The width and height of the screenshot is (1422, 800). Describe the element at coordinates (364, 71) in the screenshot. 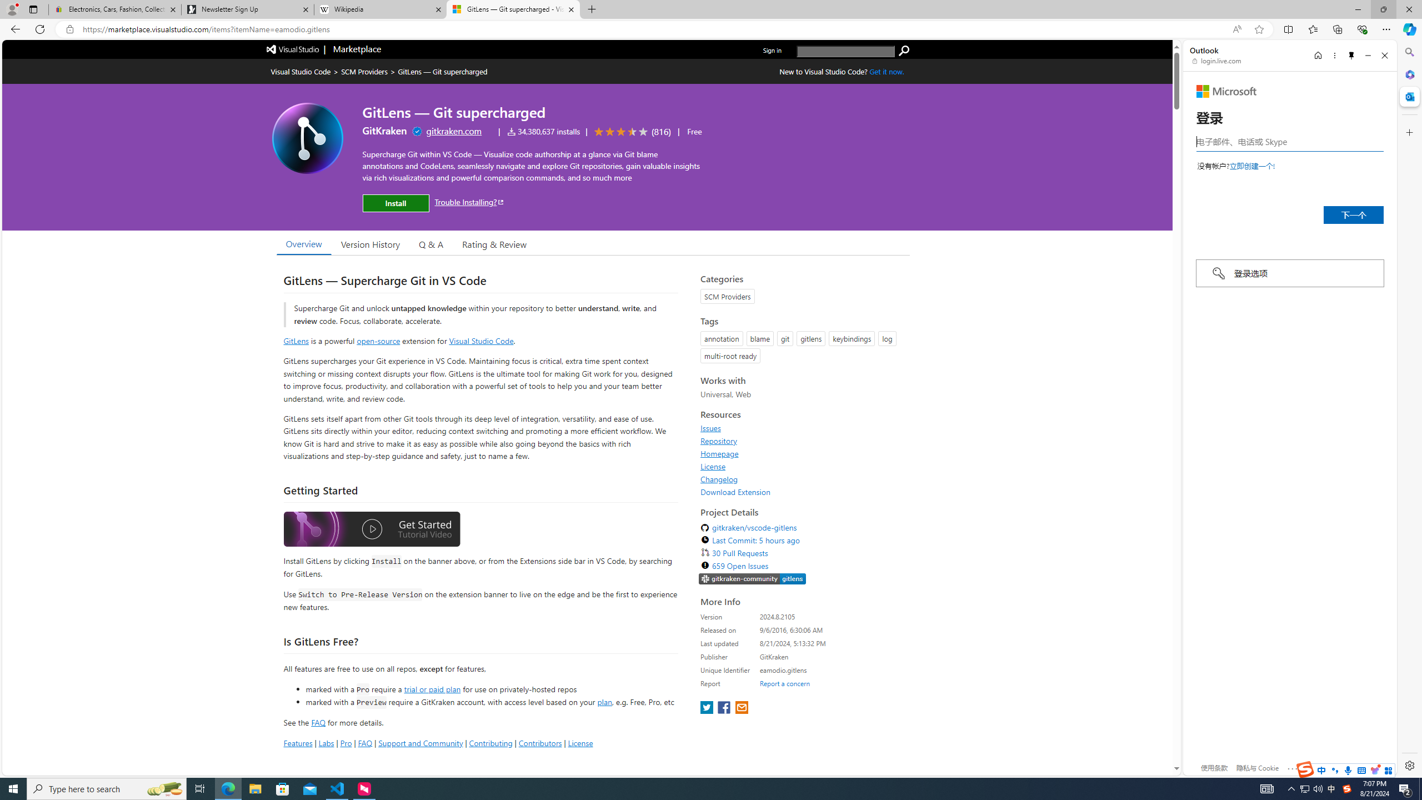

I see `SCM Providers` at that location.